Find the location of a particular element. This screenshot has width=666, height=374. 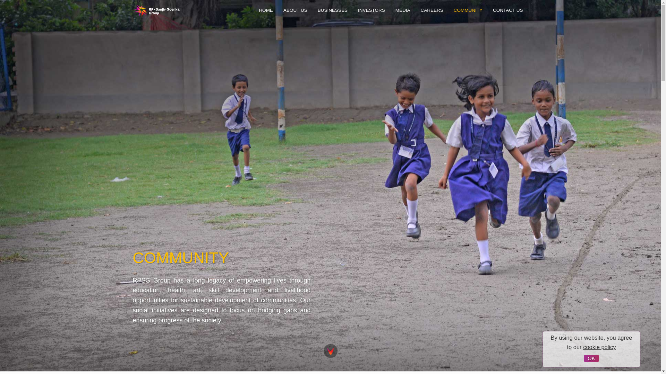

About Us is located at coordinates (295, 10).